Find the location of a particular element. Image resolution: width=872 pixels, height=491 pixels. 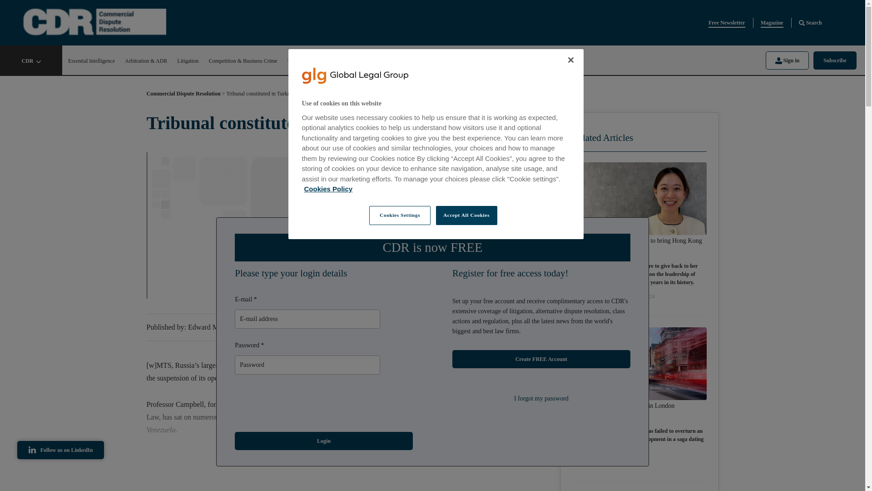

Subscribe is located at coordinates (835, 60).